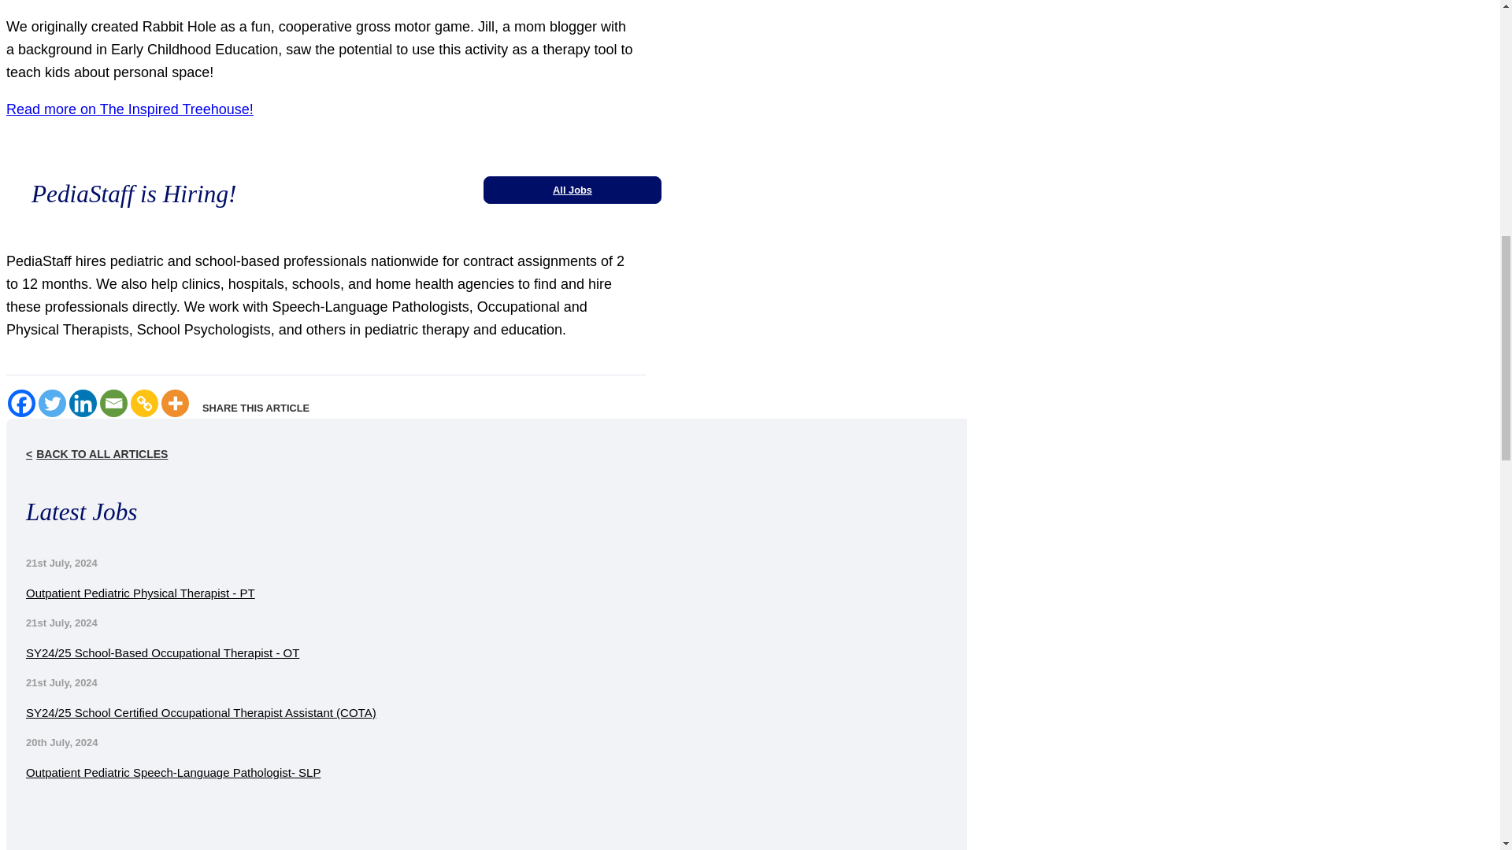 This screenshot has height=850, width=1512. Describe the element at coordinates (83, 403) in the screenshot. I see `Linkedin` at that location.